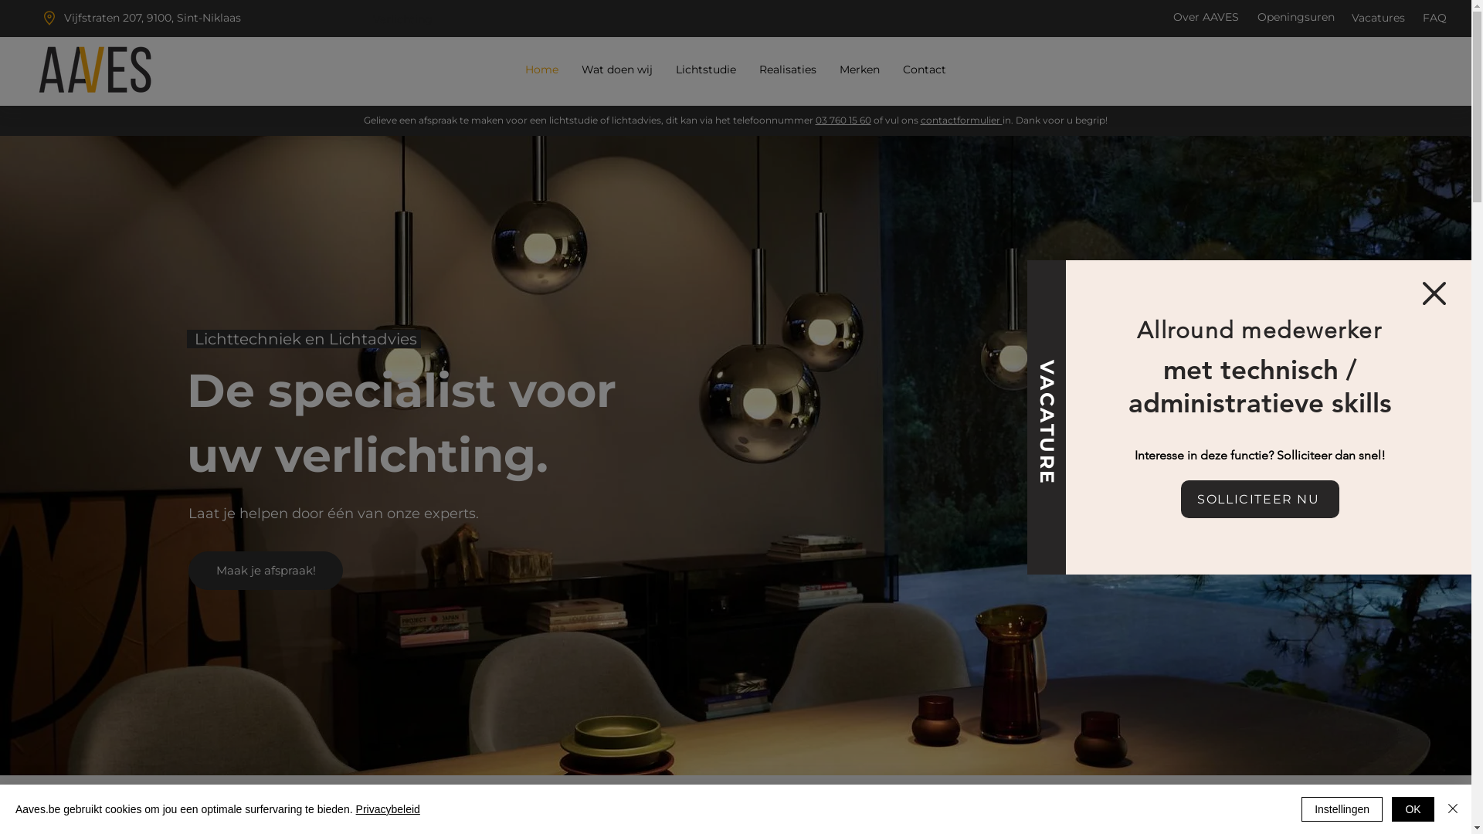  I want to click on Instellingen, so click(1342, 809).